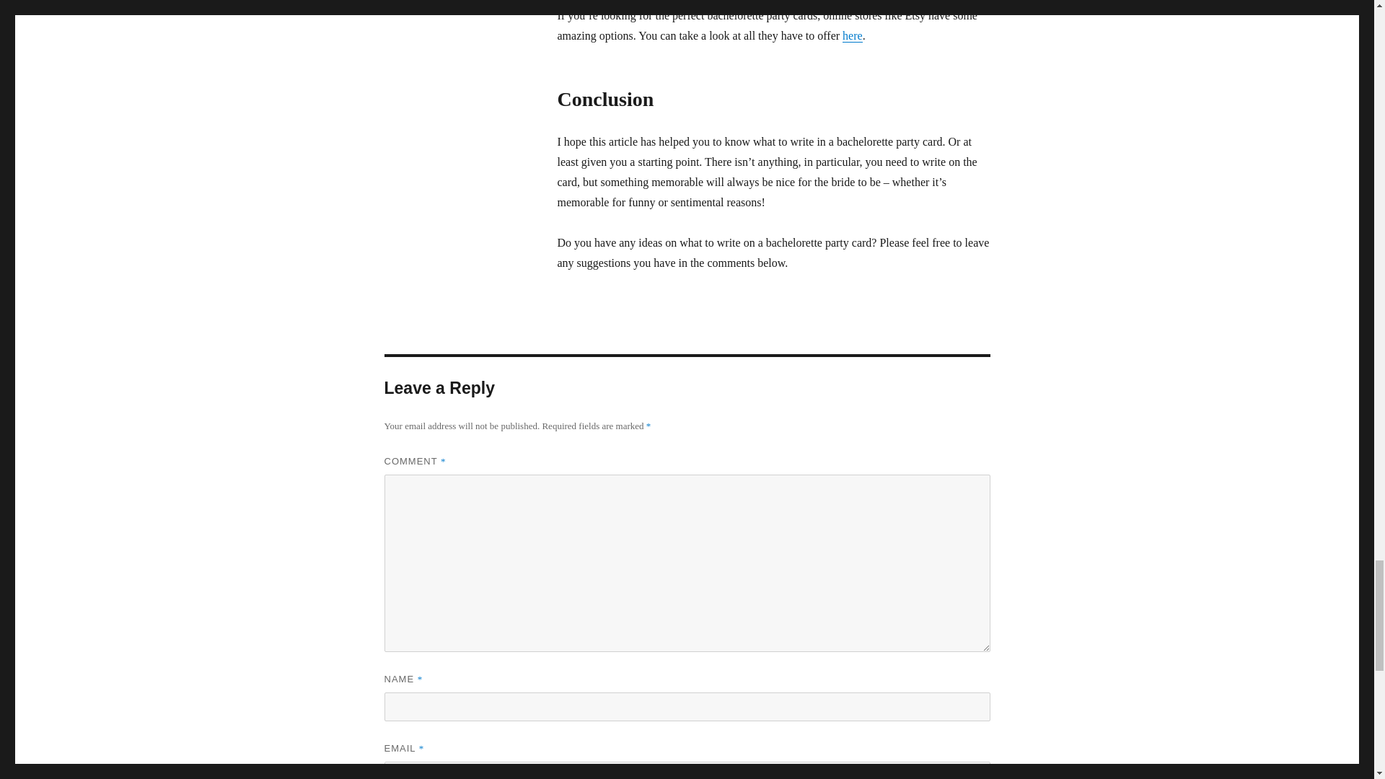 This screenshot has height=779, width=1385. I want to click on here, so click(853, 36).